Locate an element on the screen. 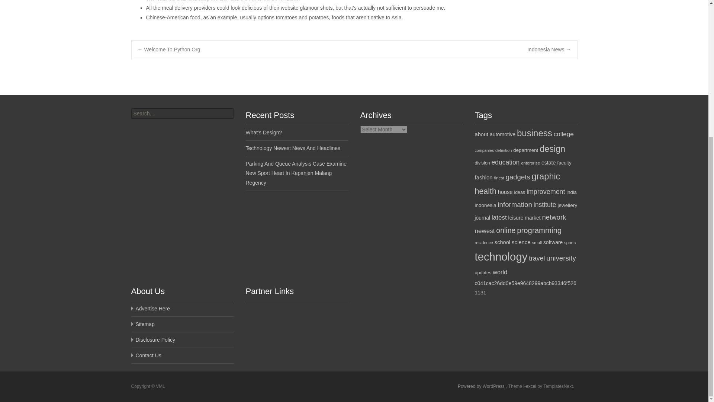  division is located at coordinates (482, 163).